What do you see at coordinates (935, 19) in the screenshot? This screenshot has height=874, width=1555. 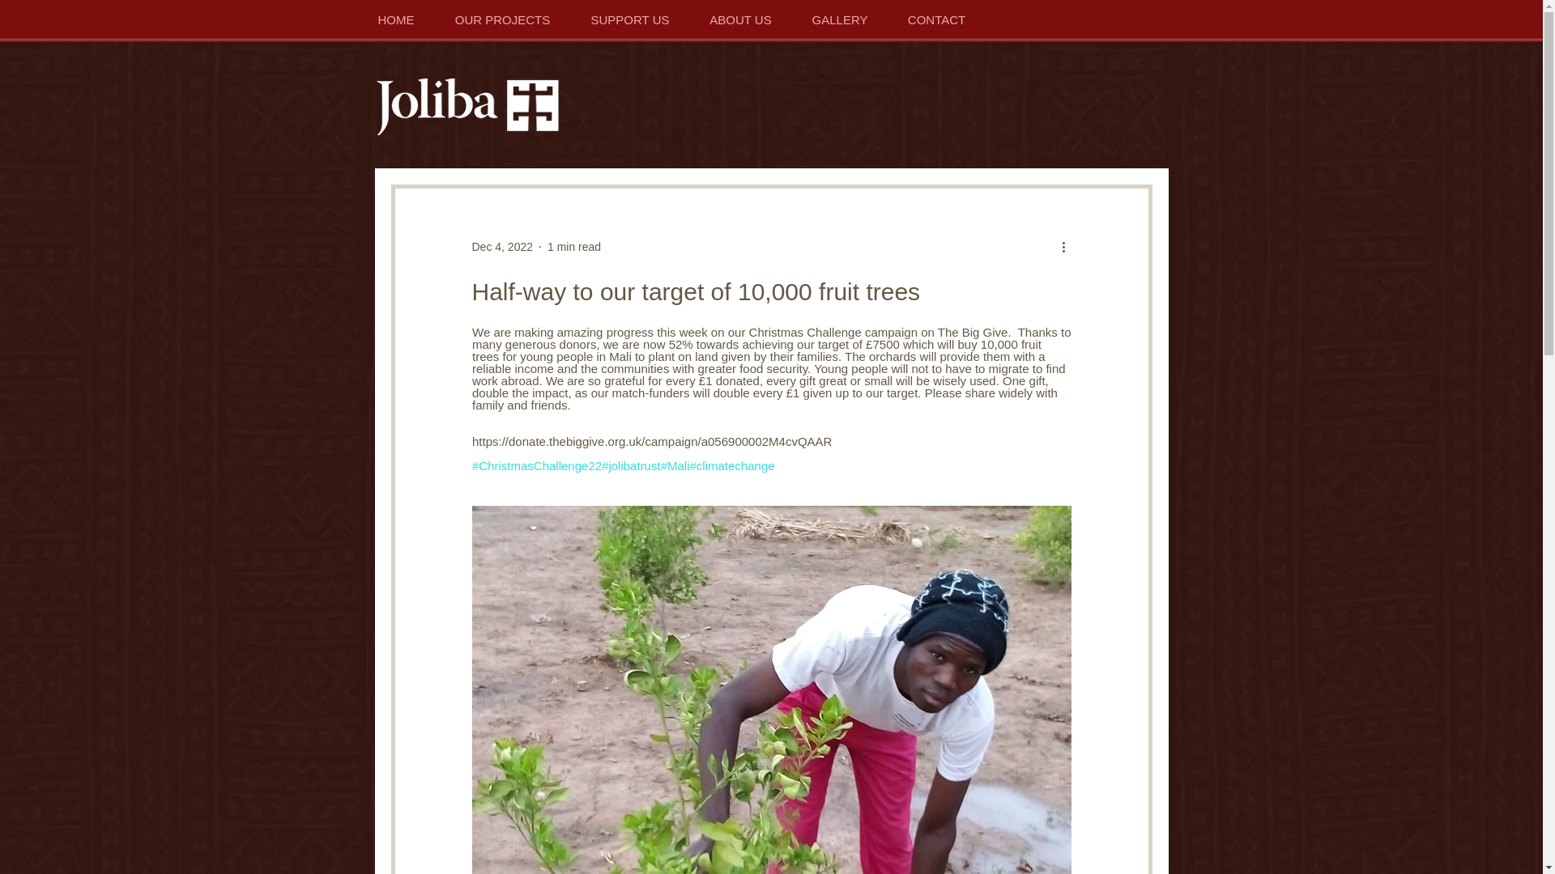 I see `CONTACT` at bounding box center [935, 19].